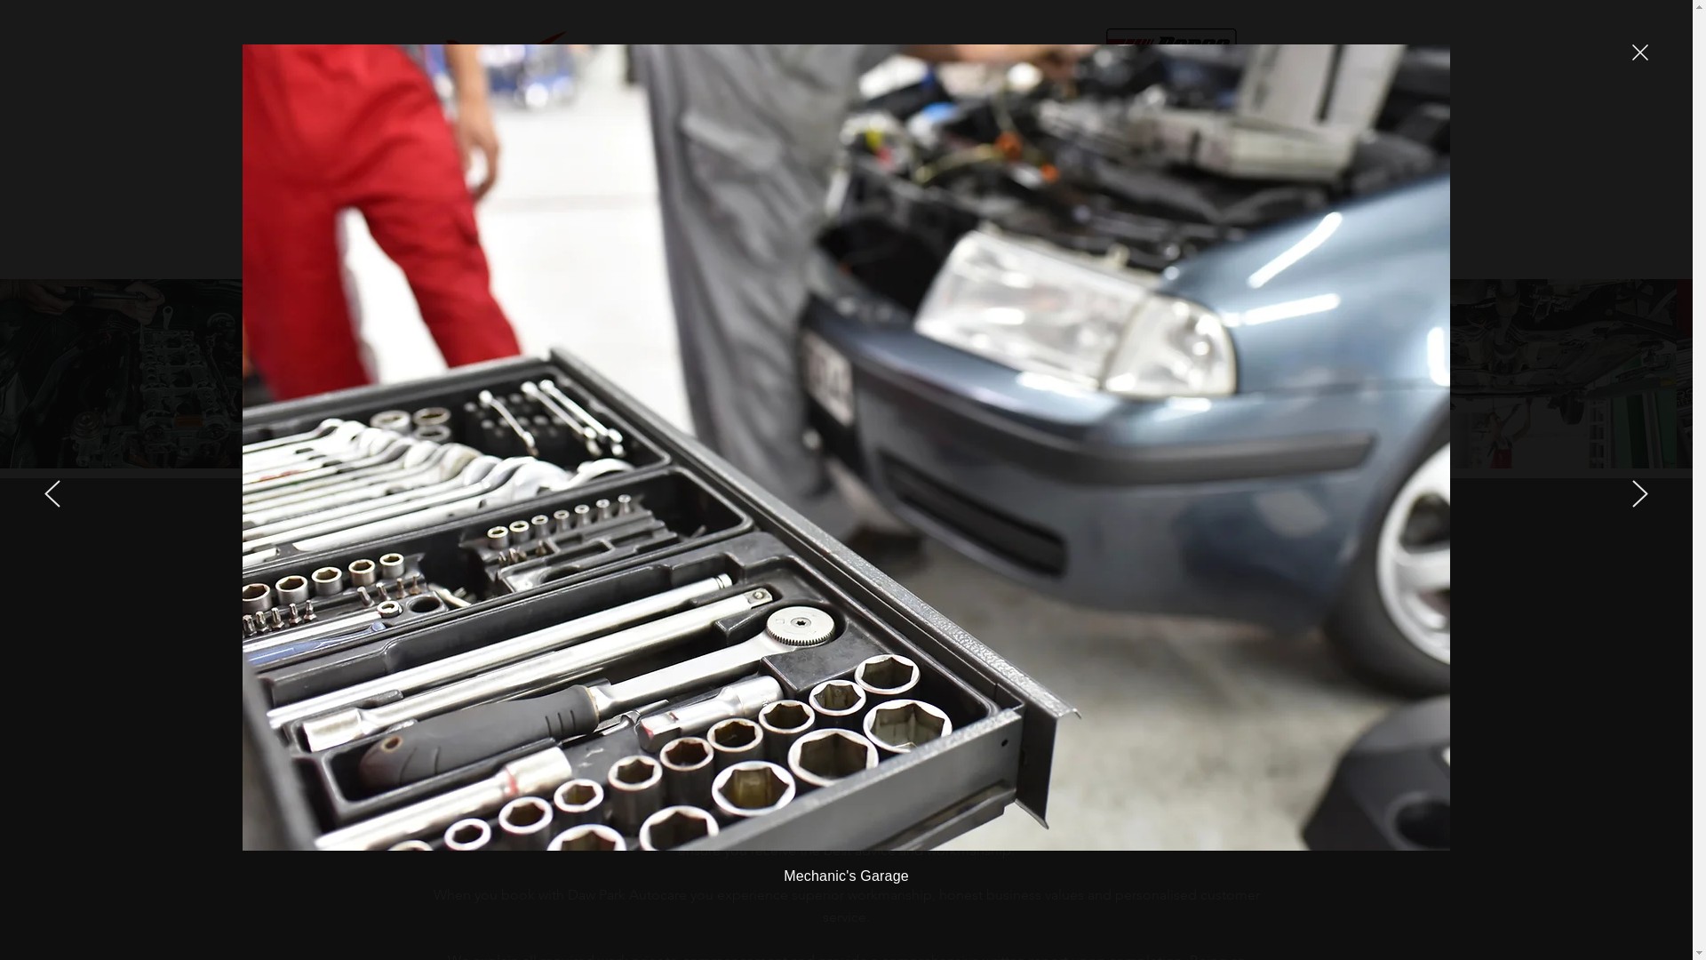 Image resolution: width=1706 pixels, height=960 pixels. Describe the element at coordinates (1171, 72) in the screenshot. I see `RAS Badge Final.jpg` at that location.